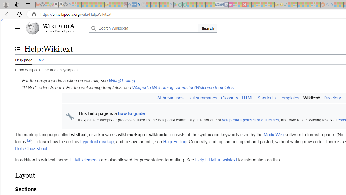 This screenshot has width=346, height=195. Describe the element at coordinates (58, 26) in the screenshot. I see `Wikipedia` at that location.